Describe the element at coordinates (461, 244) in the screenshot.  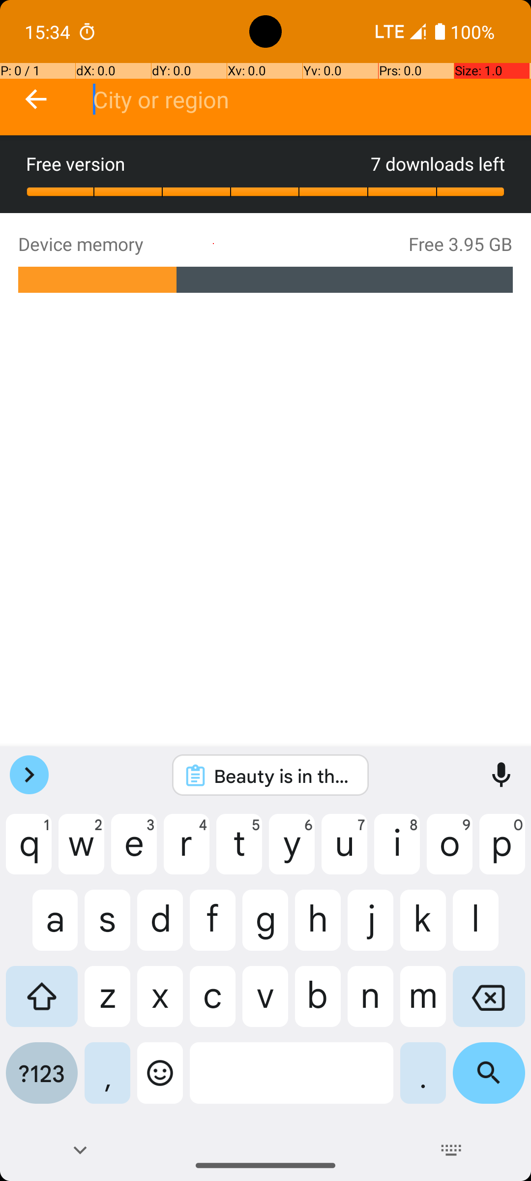
I see `Free 3.95 GB` at that location.